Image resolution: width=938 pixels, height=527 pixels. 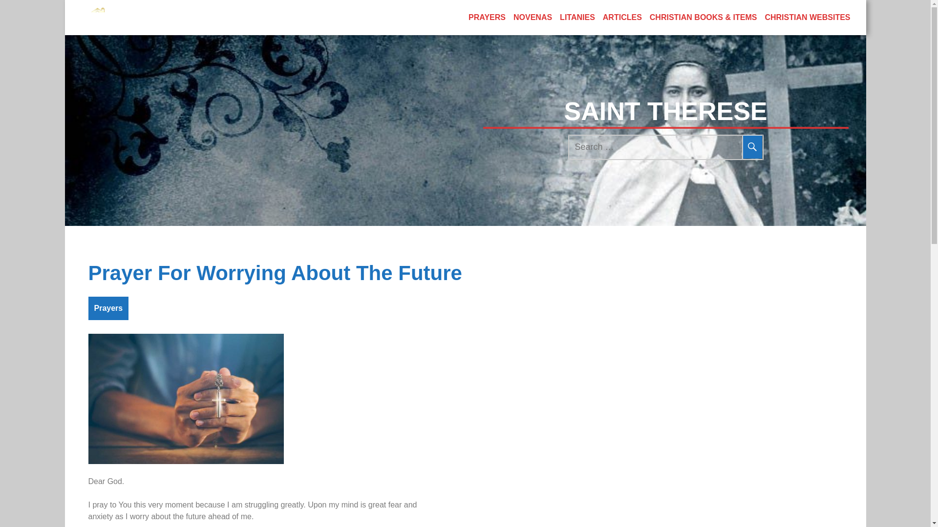 What do you see at coordinates (807, 18) in the screenshot?
I see `CHRISTIAN WEBSITES` at bounding box center [807, 18].